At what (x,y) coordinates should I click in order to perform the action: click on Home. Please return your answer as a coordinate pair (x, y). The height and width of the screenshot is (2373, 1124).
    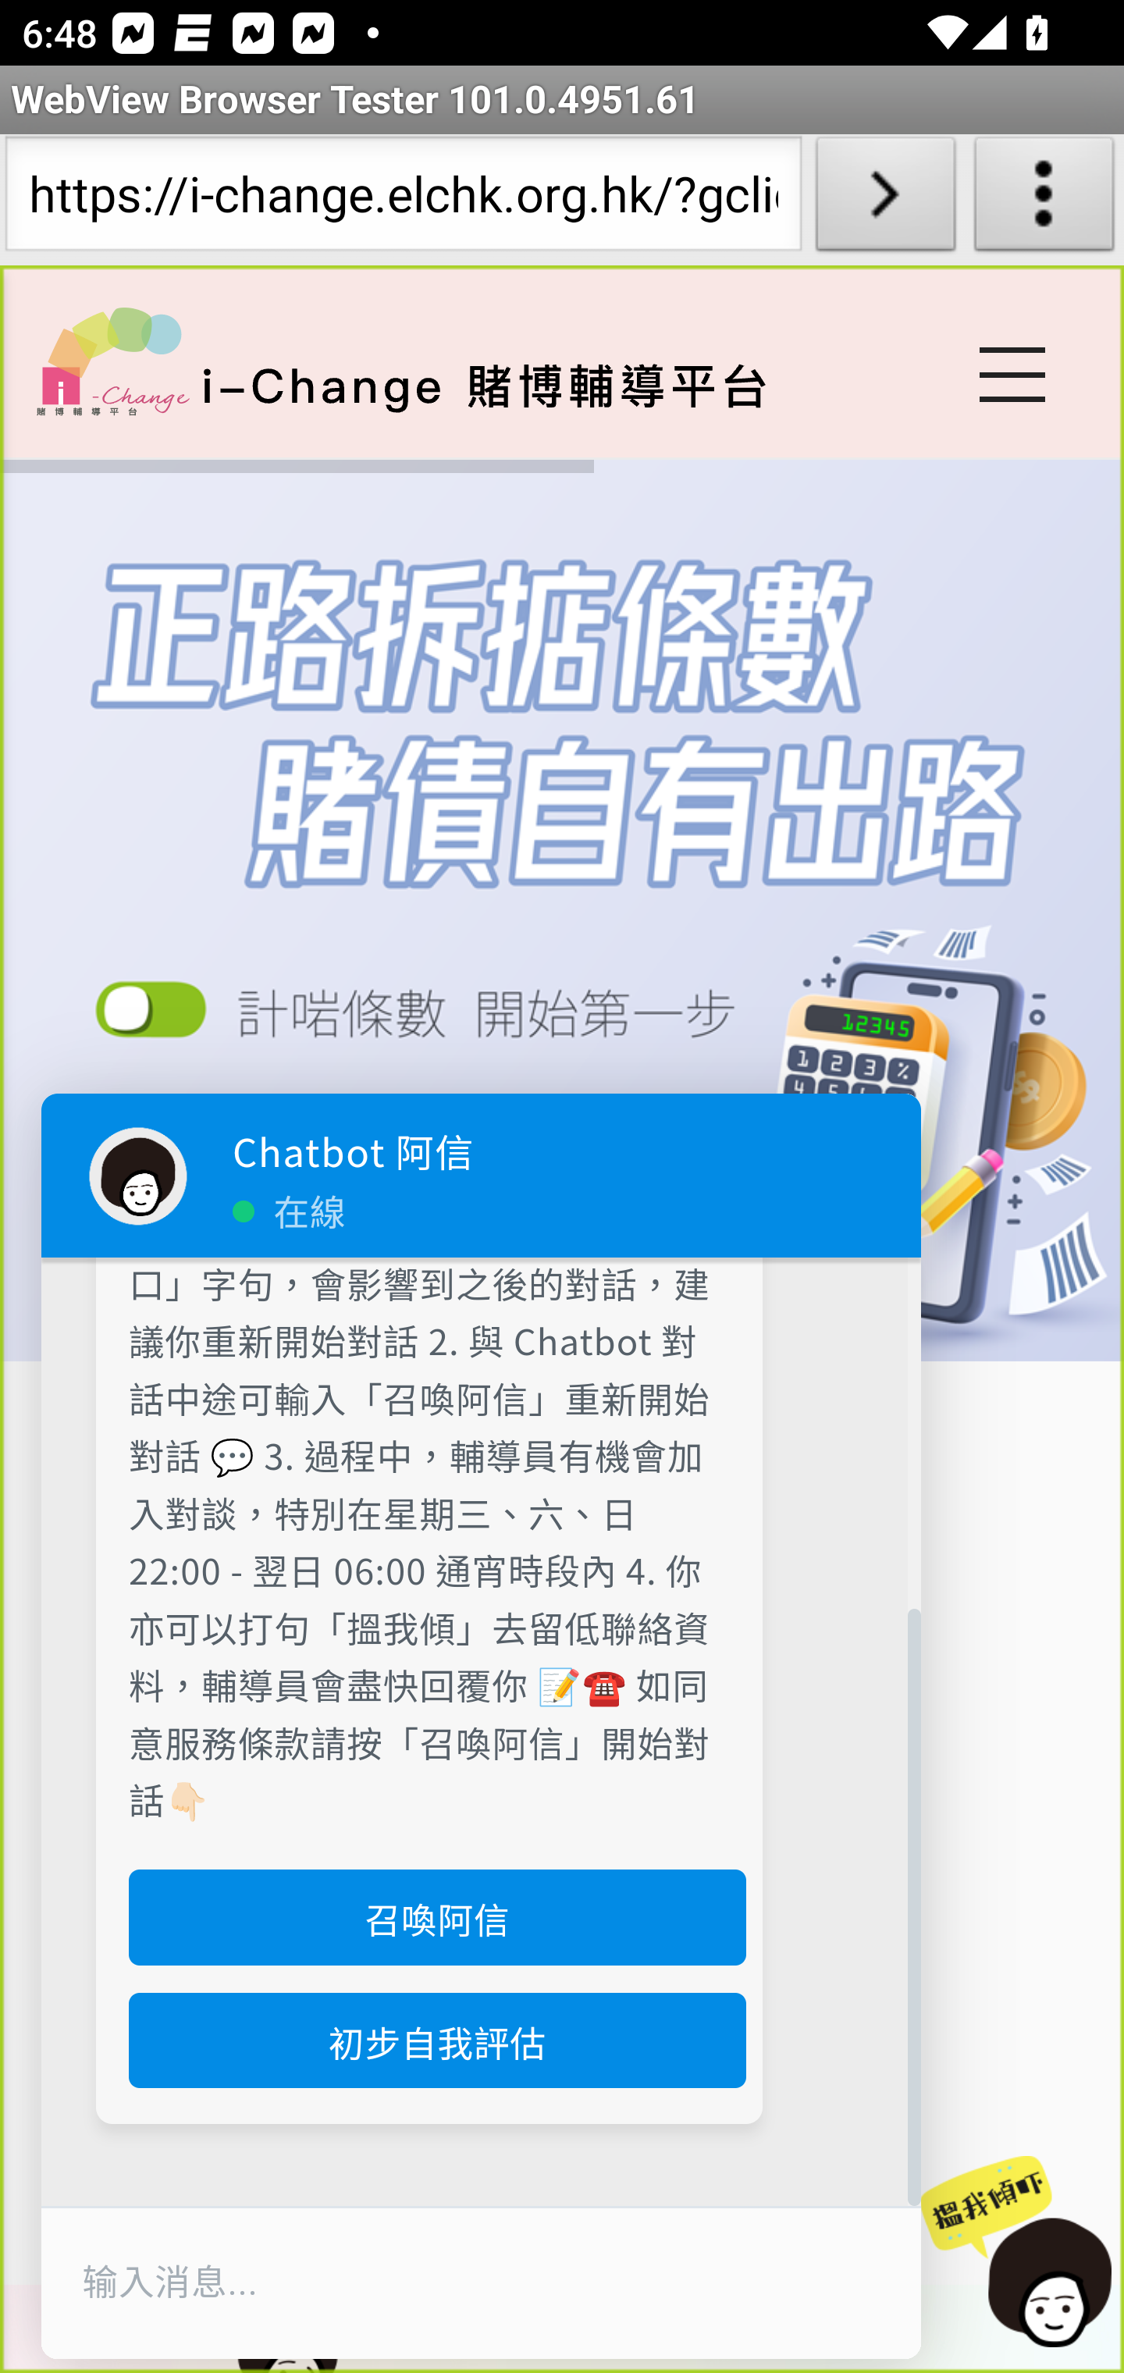
    Looking at the image, I should click on (112, 361).